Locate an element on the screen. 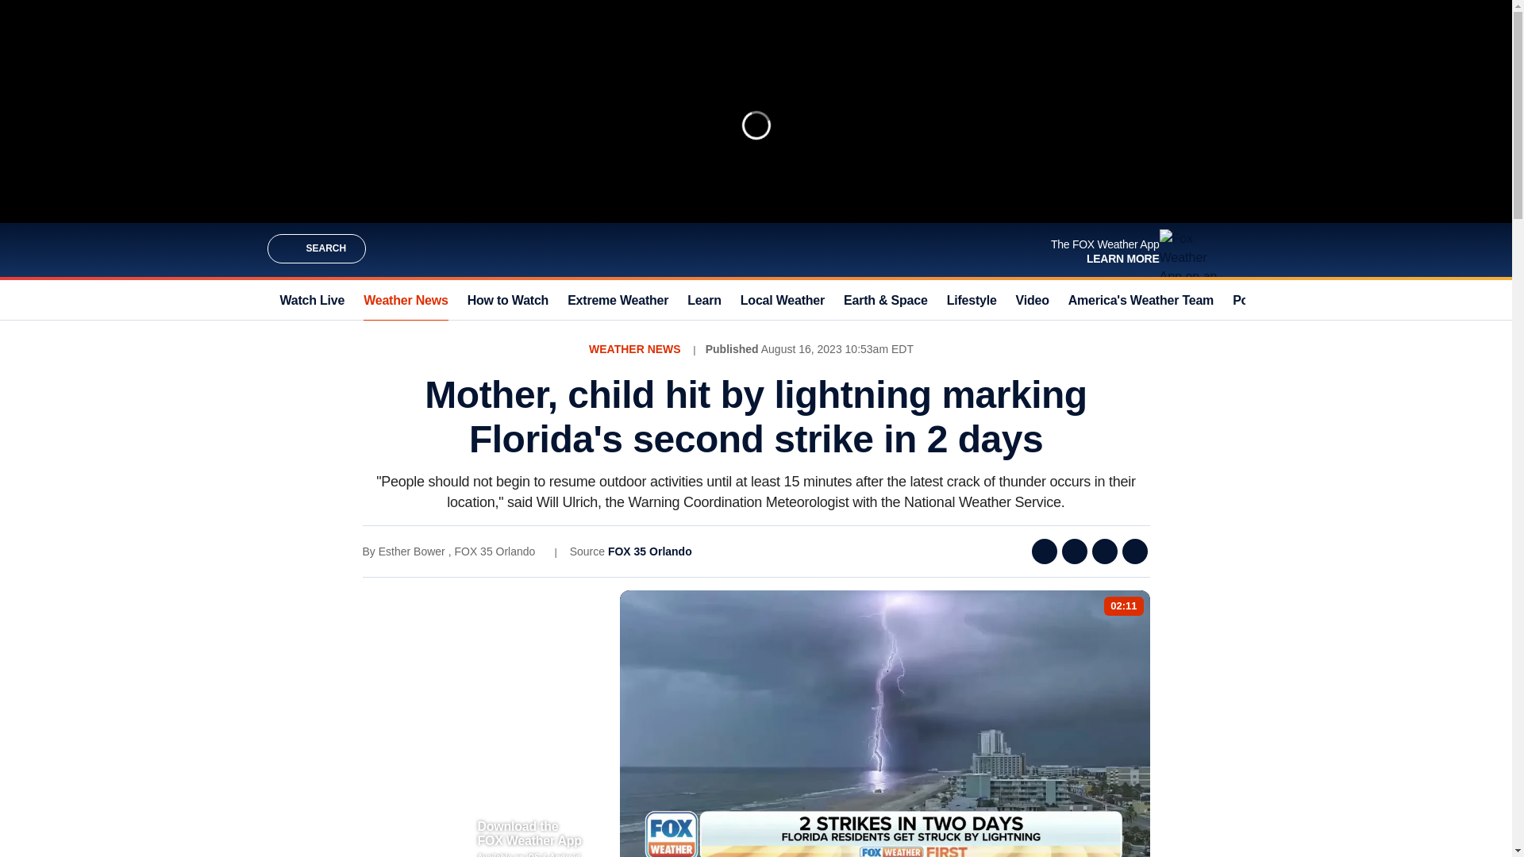 This screenshot has width=1524, height=857. Fox Weather is located at coordinates (755, 249).